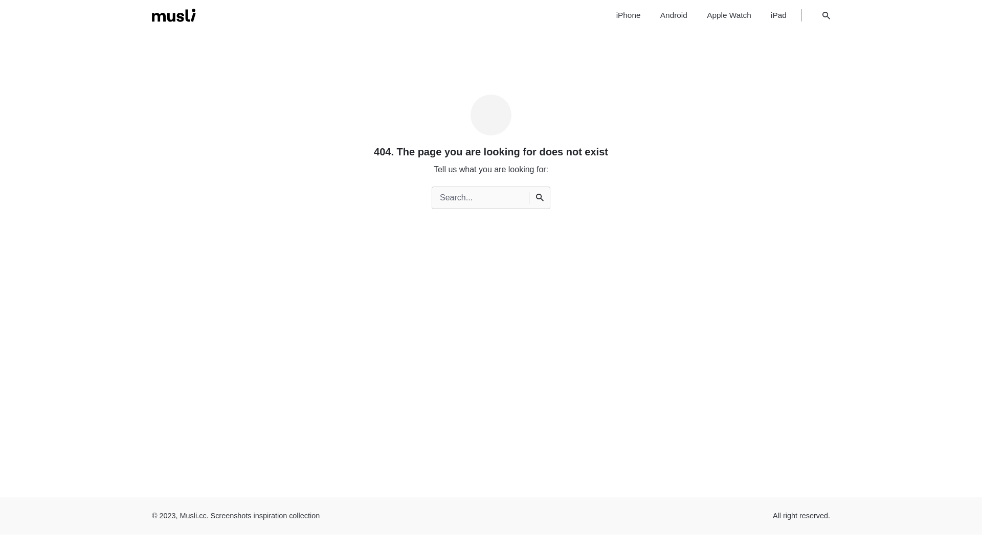 The image size is (982, 552). I want to click on Android, so click(674, 15).